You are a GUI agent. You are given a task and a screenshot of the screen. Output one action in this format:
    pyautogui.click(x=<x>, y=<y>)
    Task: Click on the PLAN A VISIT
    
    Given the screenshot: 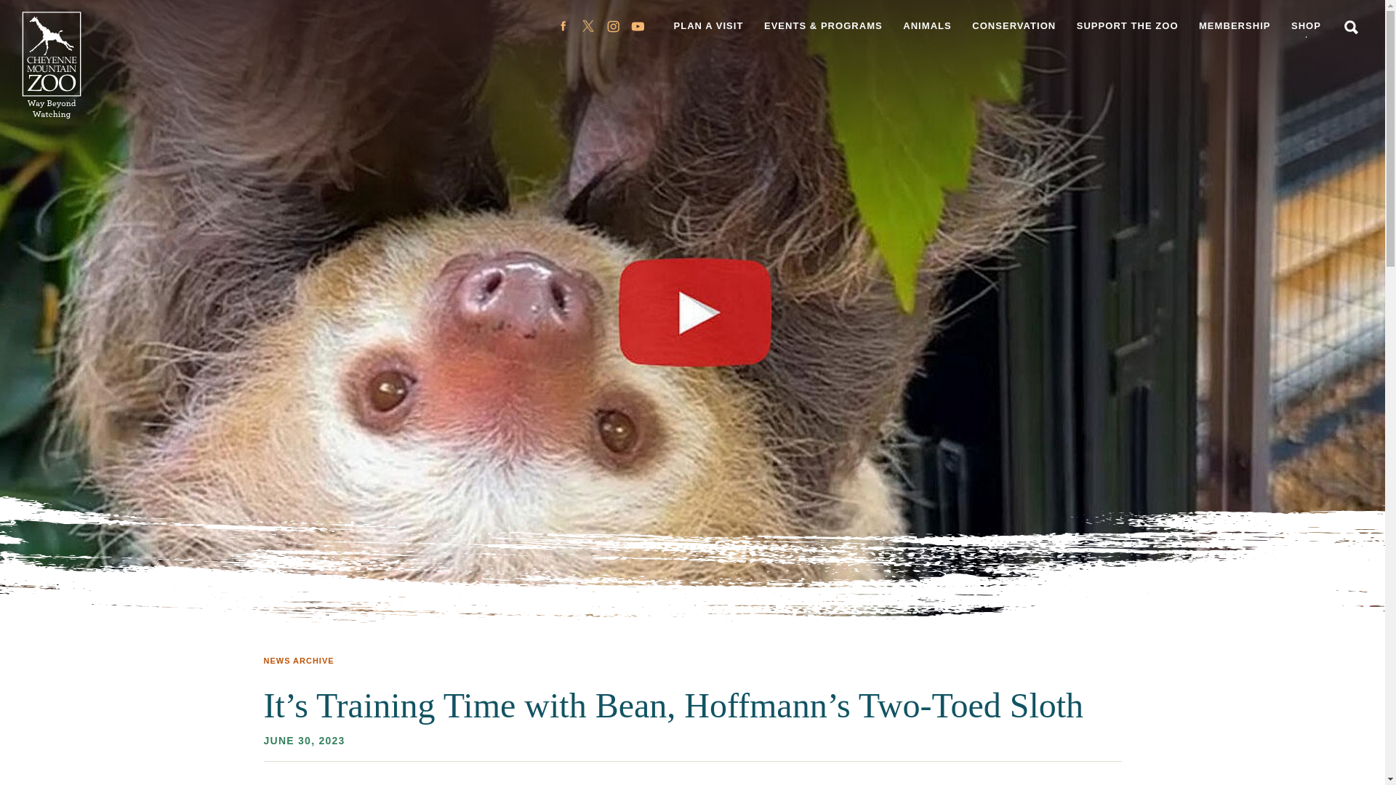 What is the action you would take?
    pyautogui.click(x=708, y=26)
    